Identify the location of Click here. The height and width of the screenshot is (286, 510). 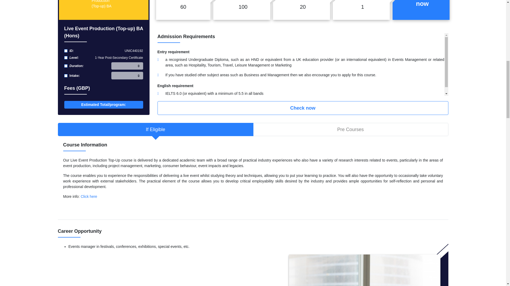
(89, 196).